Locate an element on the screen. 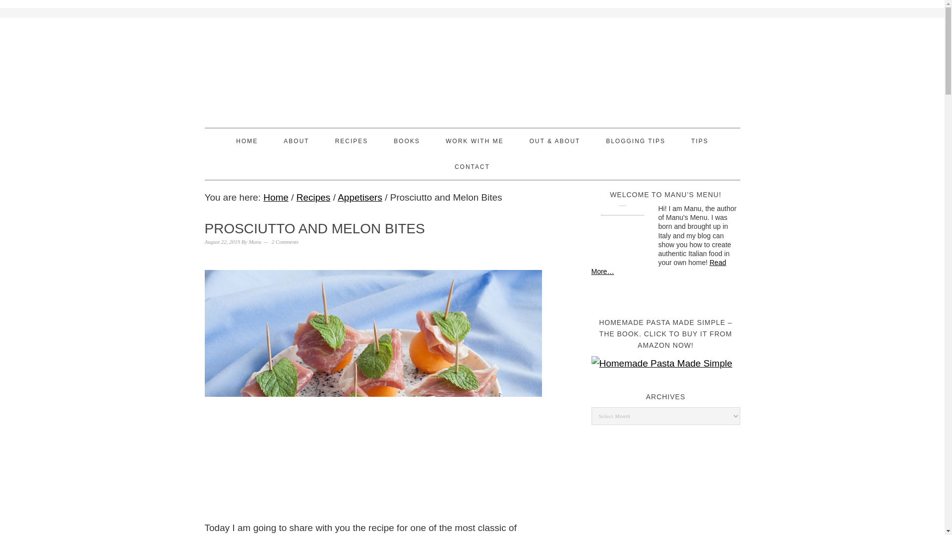 The height and width of the screenshot is (535, 952). BLOGGING TIPS is located at coordinates (636, 141).